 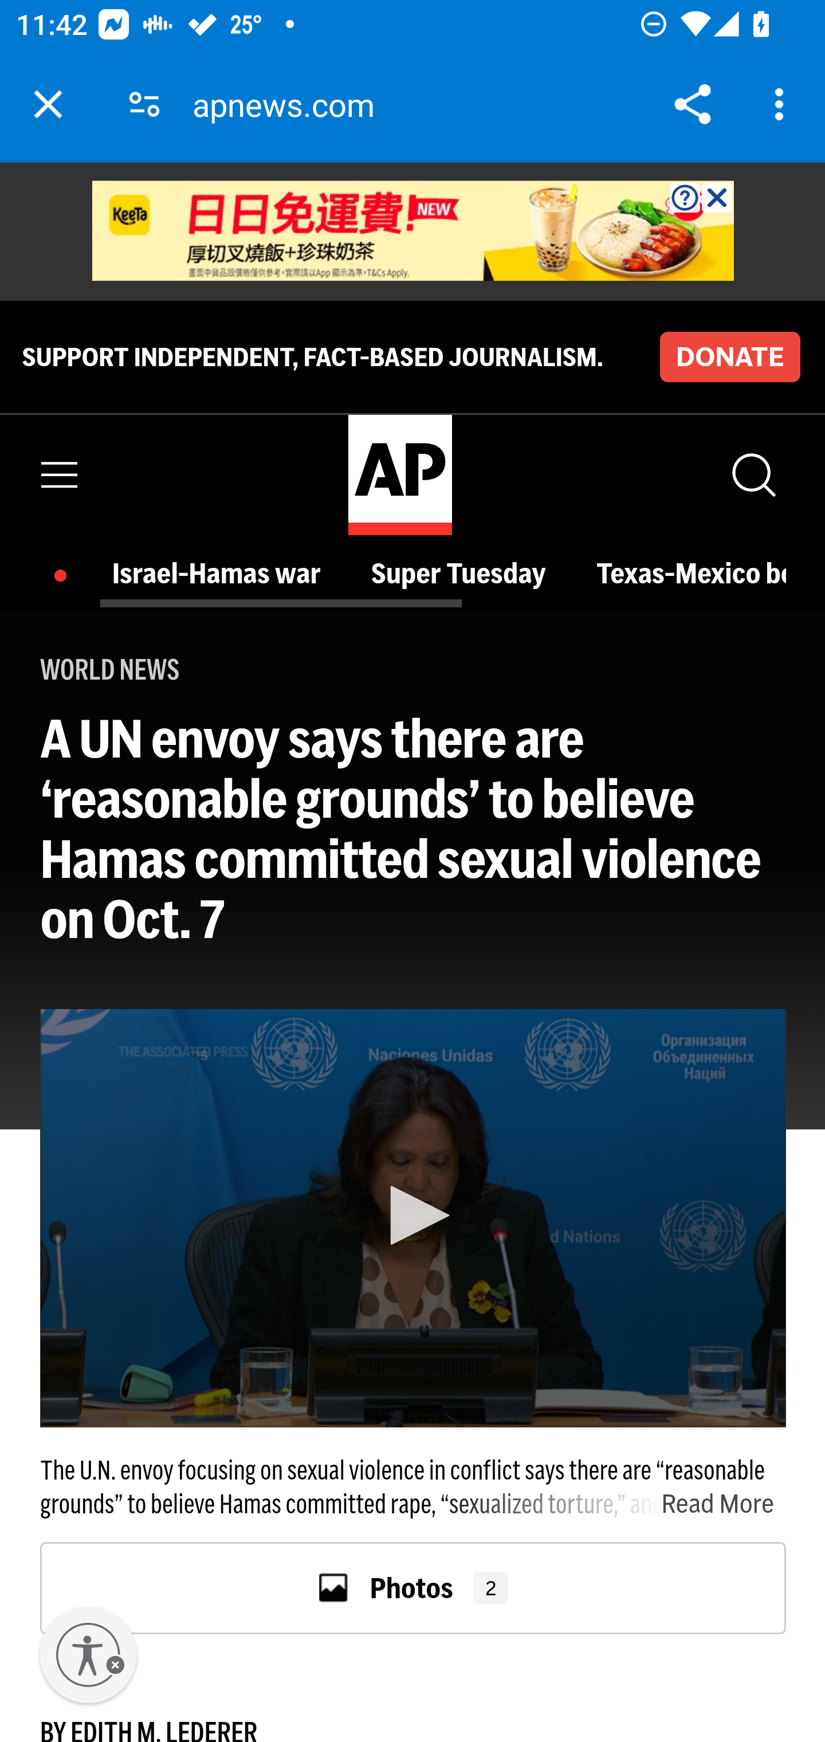 What do you see at coordinates (48, 104) in the screenshot?
I see `Close tab` at bounding box center [48, 104].